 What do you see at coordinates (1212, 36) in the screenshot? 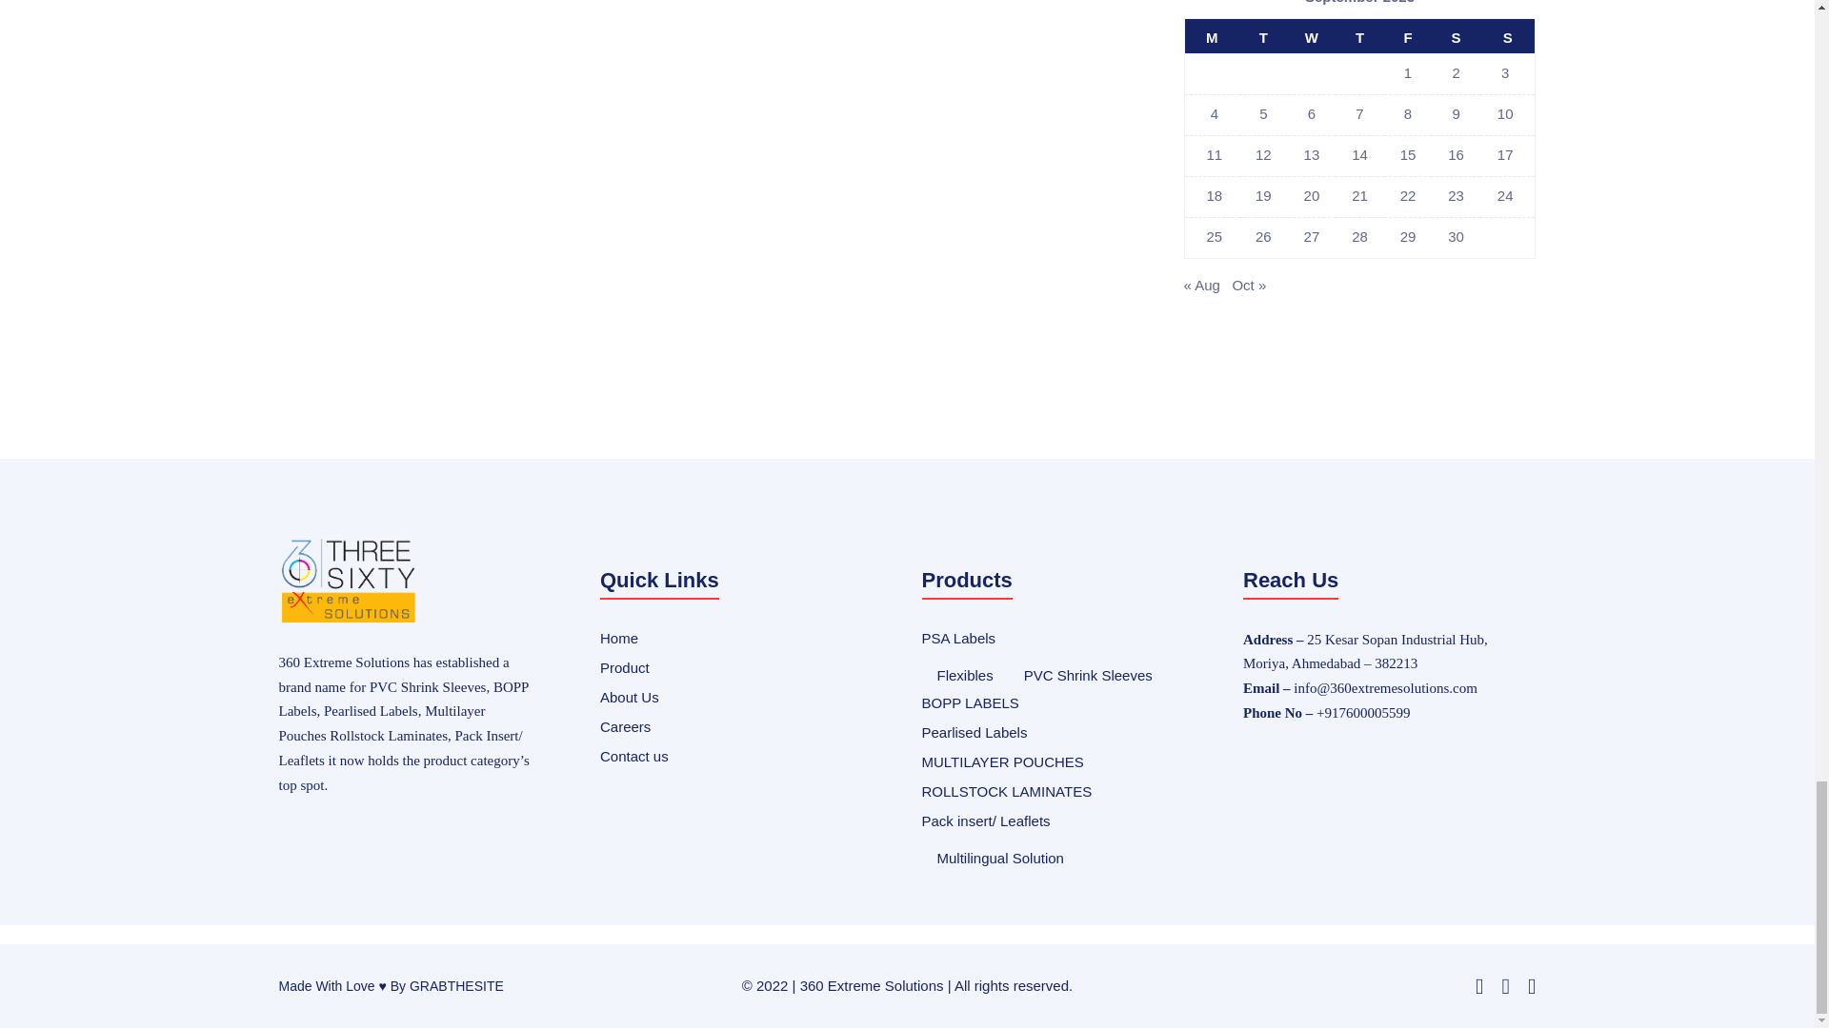
I see `Monday` at bounding box center [1212, 36].